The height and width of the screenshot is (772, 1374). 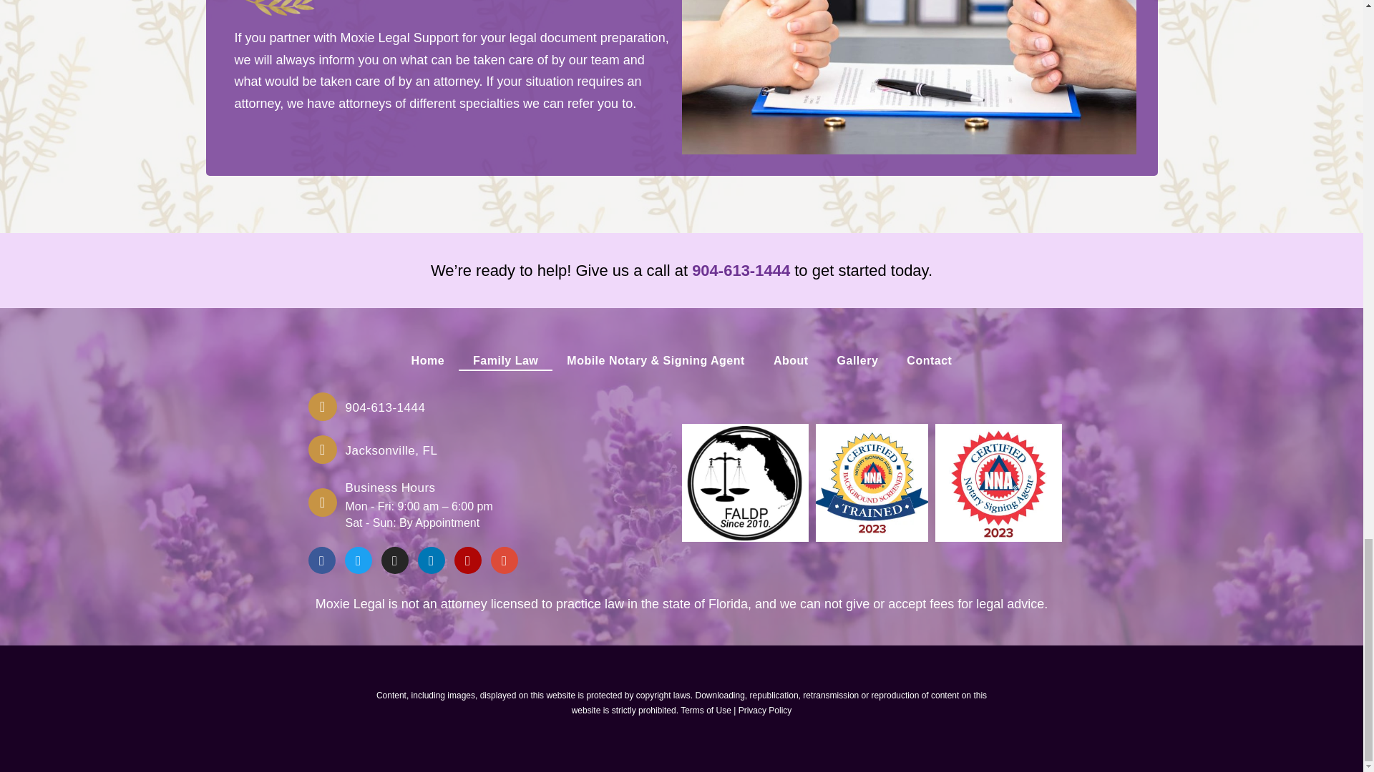 What do you see at coordinates (858, 361) in the screenshot?
I see `Gallery` at bounding box center [858, 361].